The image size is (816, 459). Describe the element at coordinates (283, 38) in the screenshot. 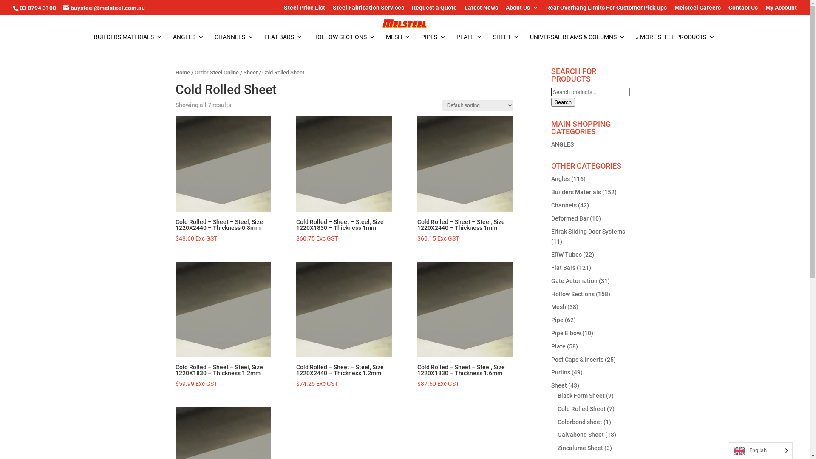

I see `FLAT BARS` at that location.